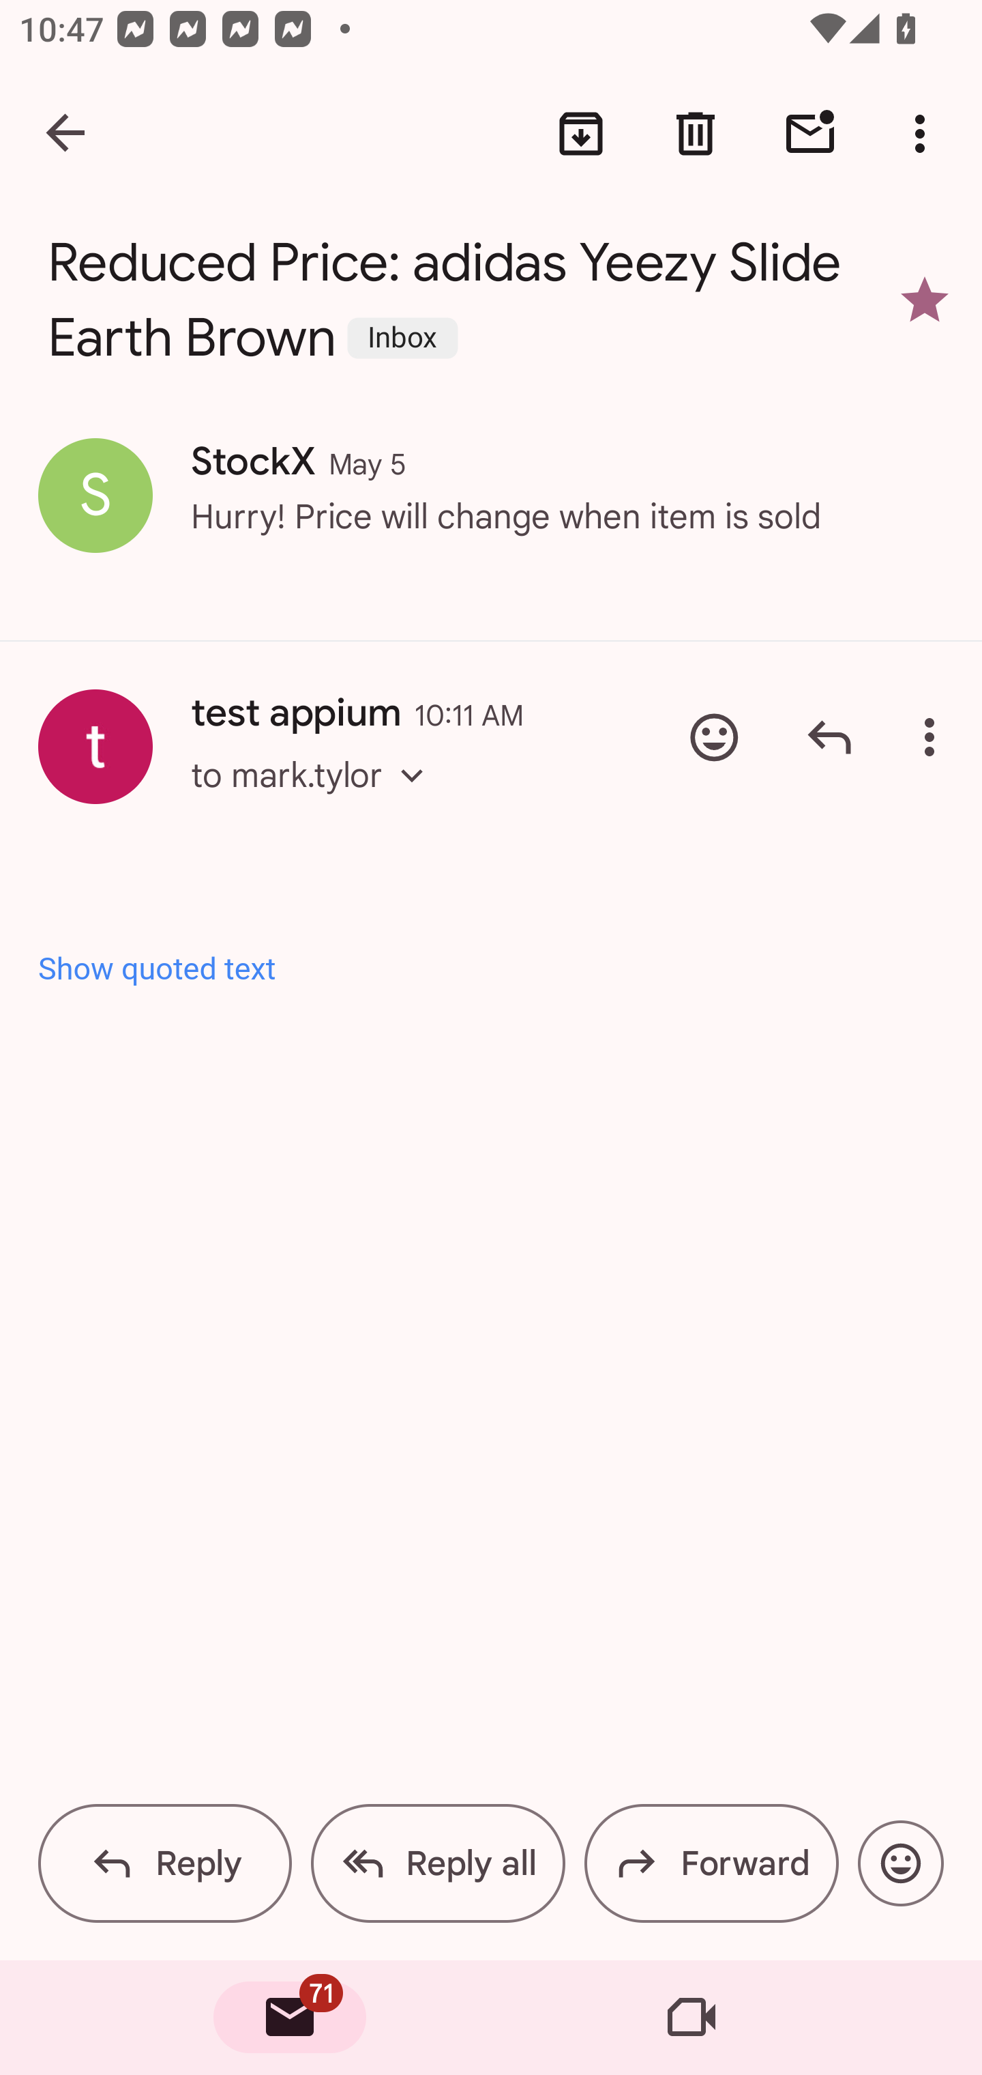  I want to click on Show contact information for test appium, so click(95, 747).